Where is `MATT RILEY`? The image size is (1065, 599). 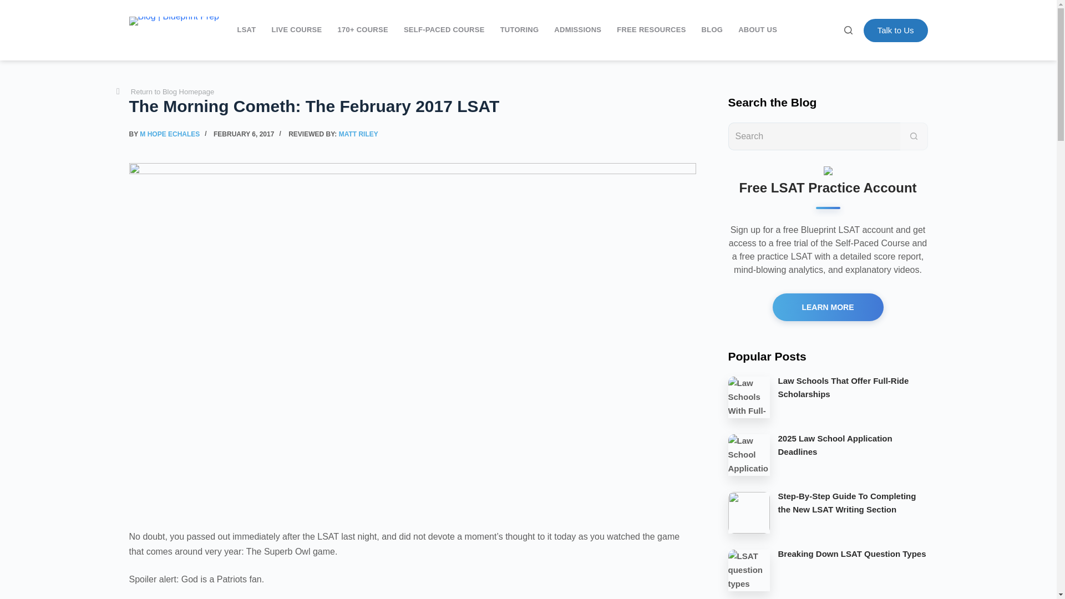 MATT RILEY is located at coordinates (358, 134).